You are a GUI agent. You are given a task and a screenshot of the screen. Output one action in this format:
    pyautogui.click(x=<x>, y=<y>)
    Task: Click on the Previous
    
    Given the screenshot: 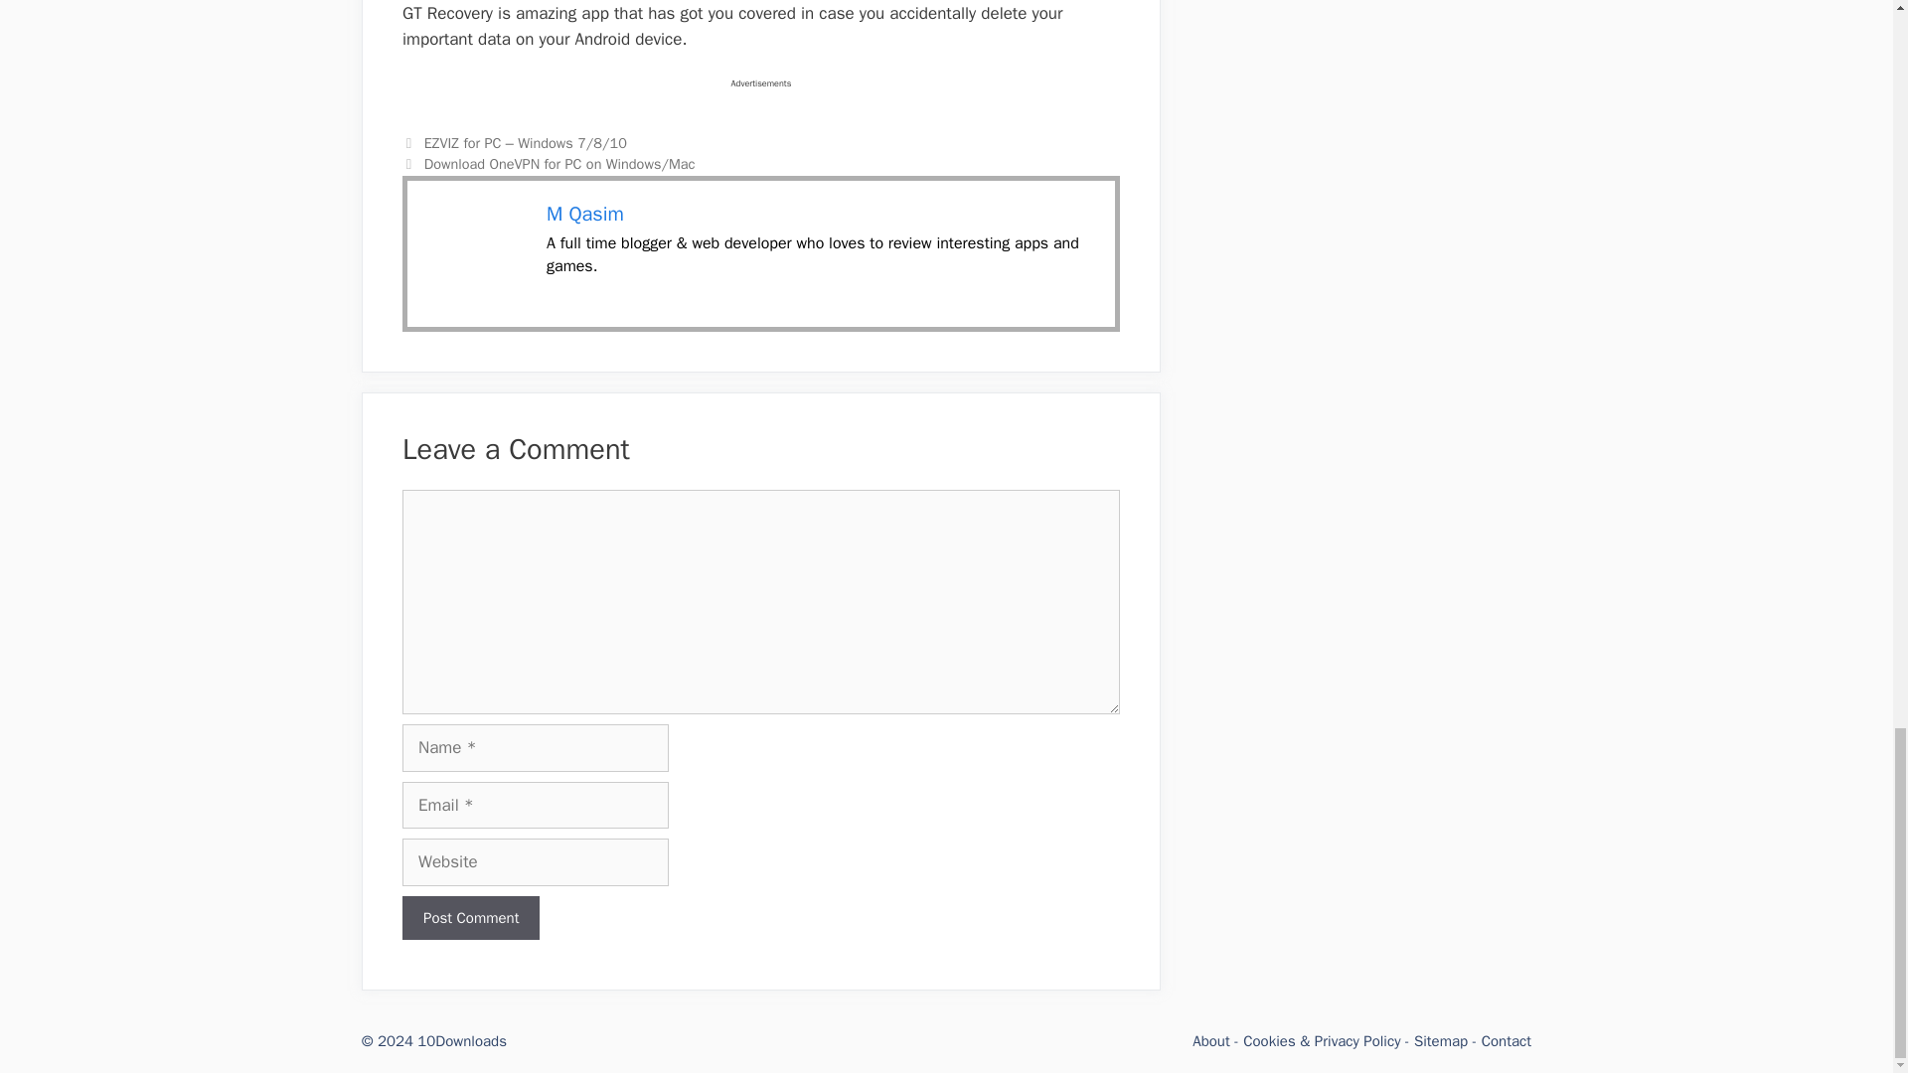 What is the action you would take?
    pyautogui.click(x=515, y=143)
    